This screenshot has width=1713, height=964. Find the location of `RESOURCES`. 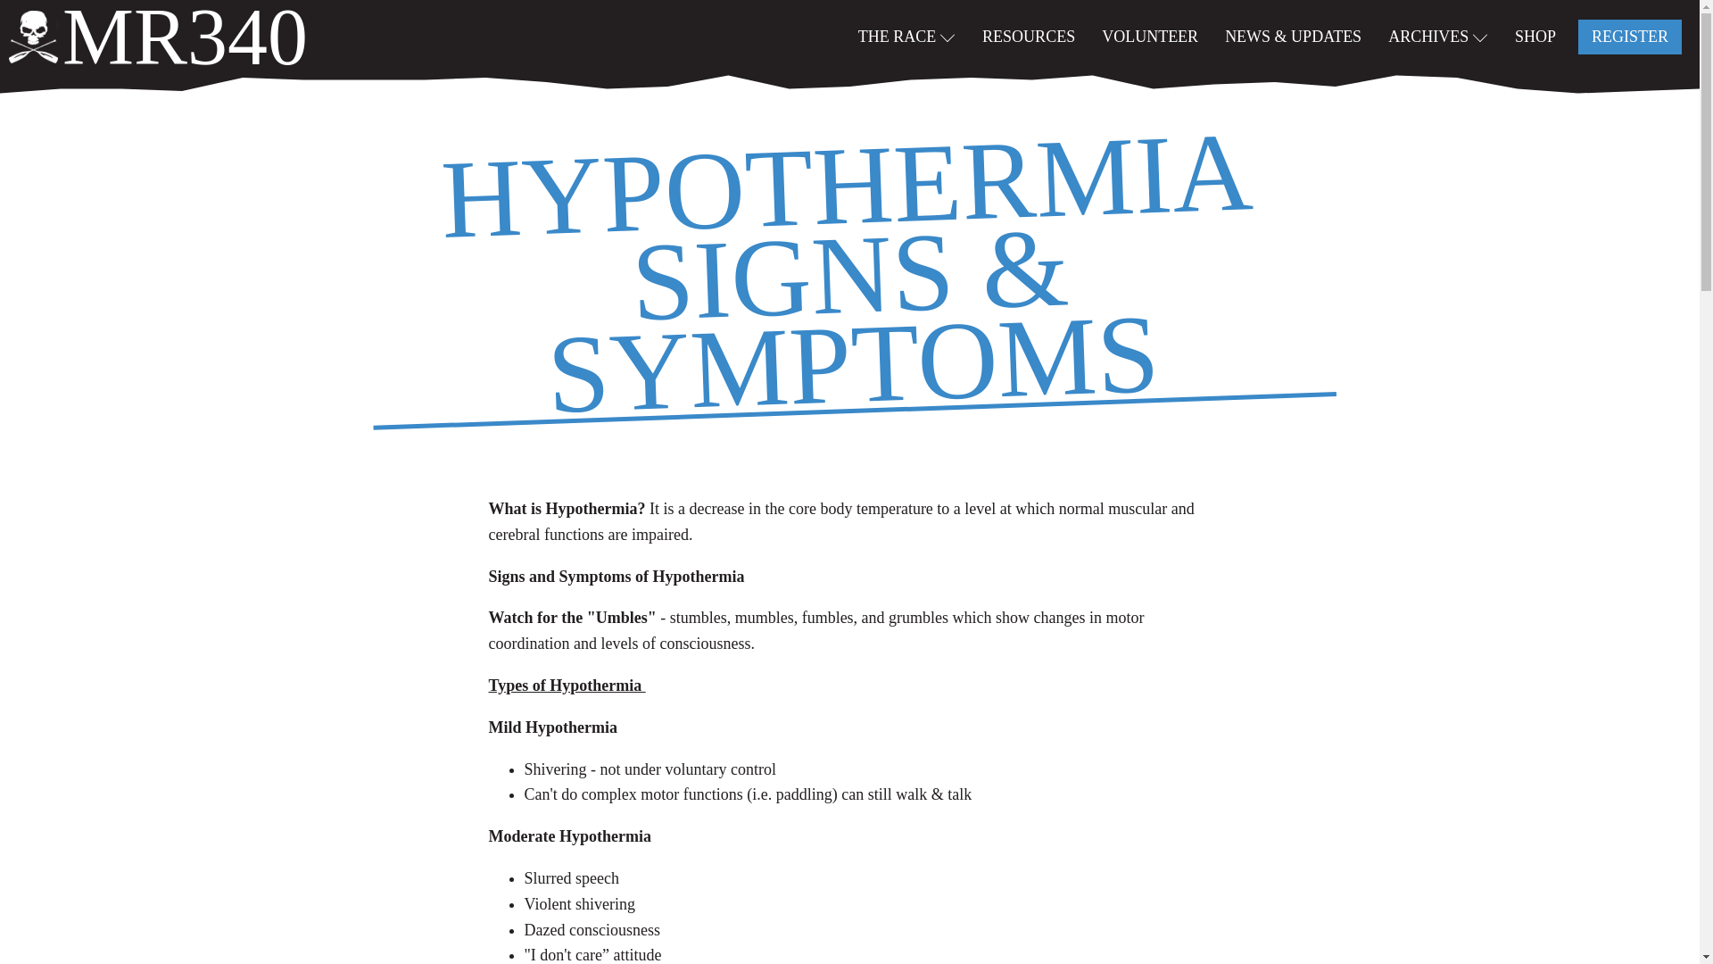

RESOURCES is located at coordinates (1028, 36).